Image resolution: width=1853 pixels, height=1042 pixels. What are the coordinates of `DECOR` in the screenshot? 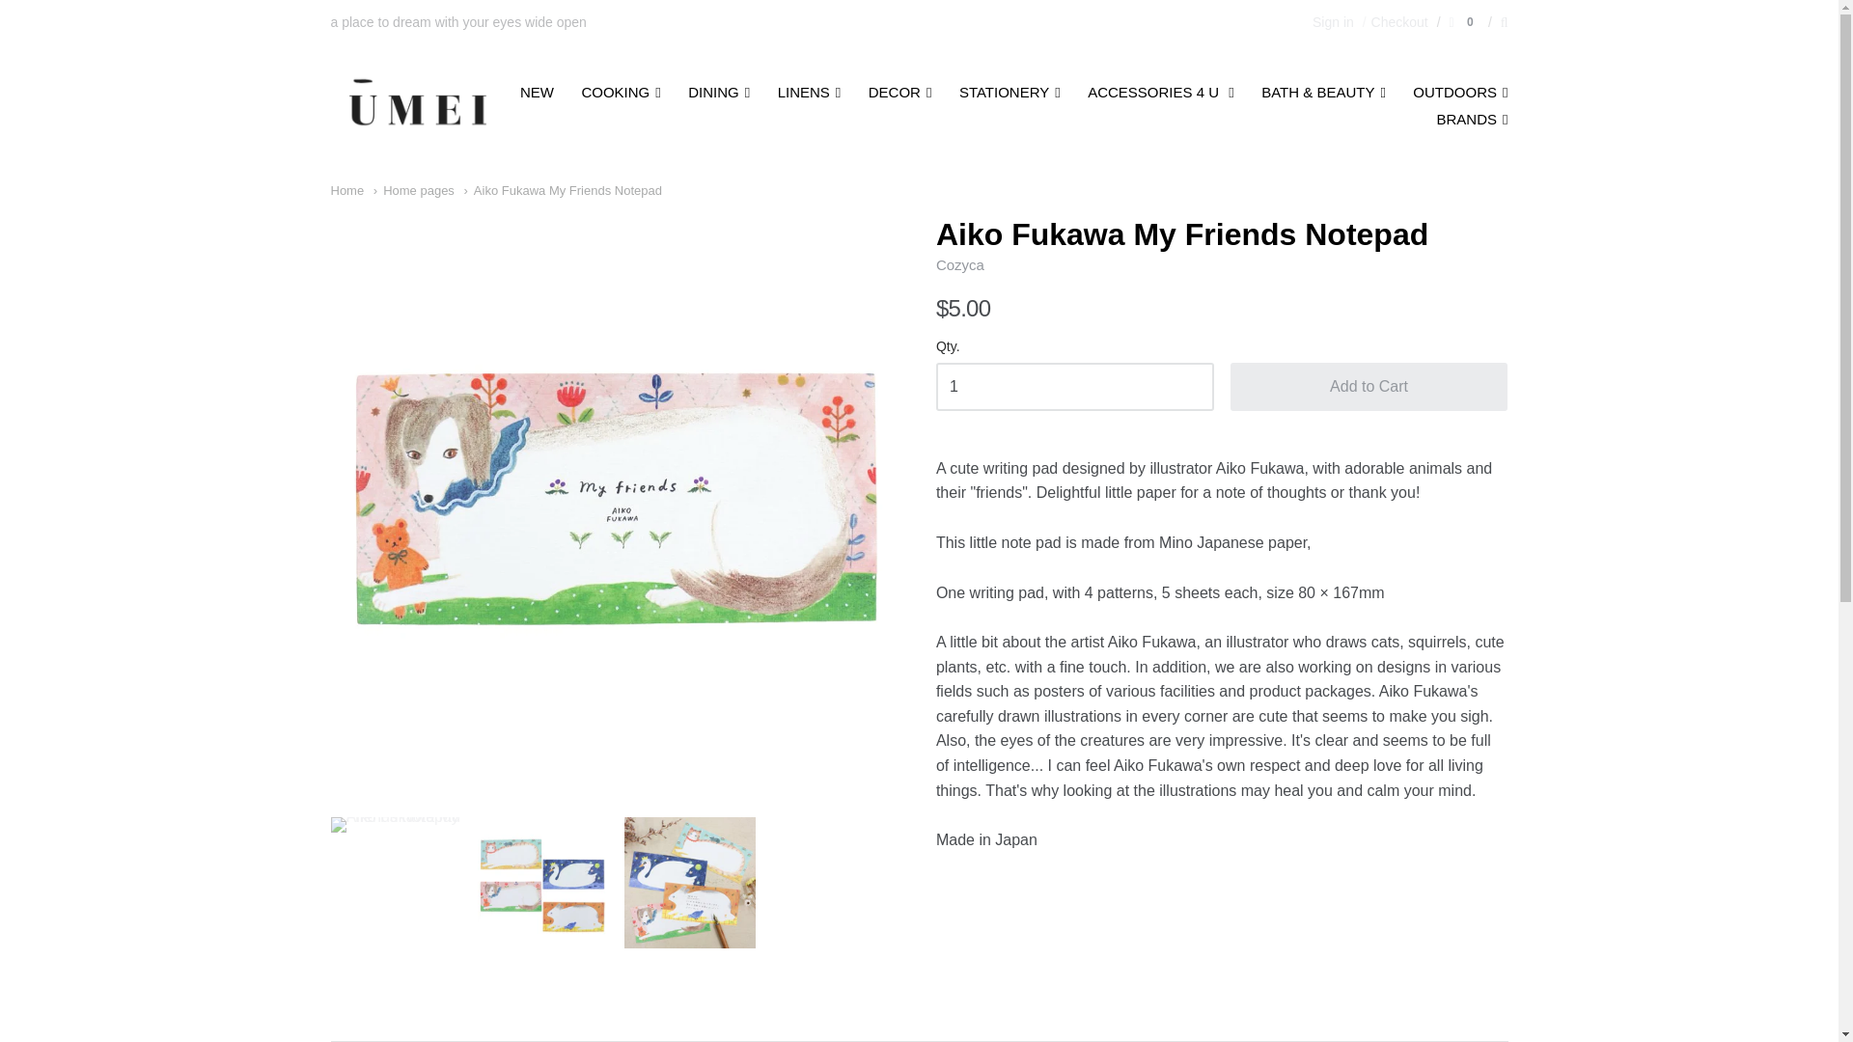 It's located at (899, 93).